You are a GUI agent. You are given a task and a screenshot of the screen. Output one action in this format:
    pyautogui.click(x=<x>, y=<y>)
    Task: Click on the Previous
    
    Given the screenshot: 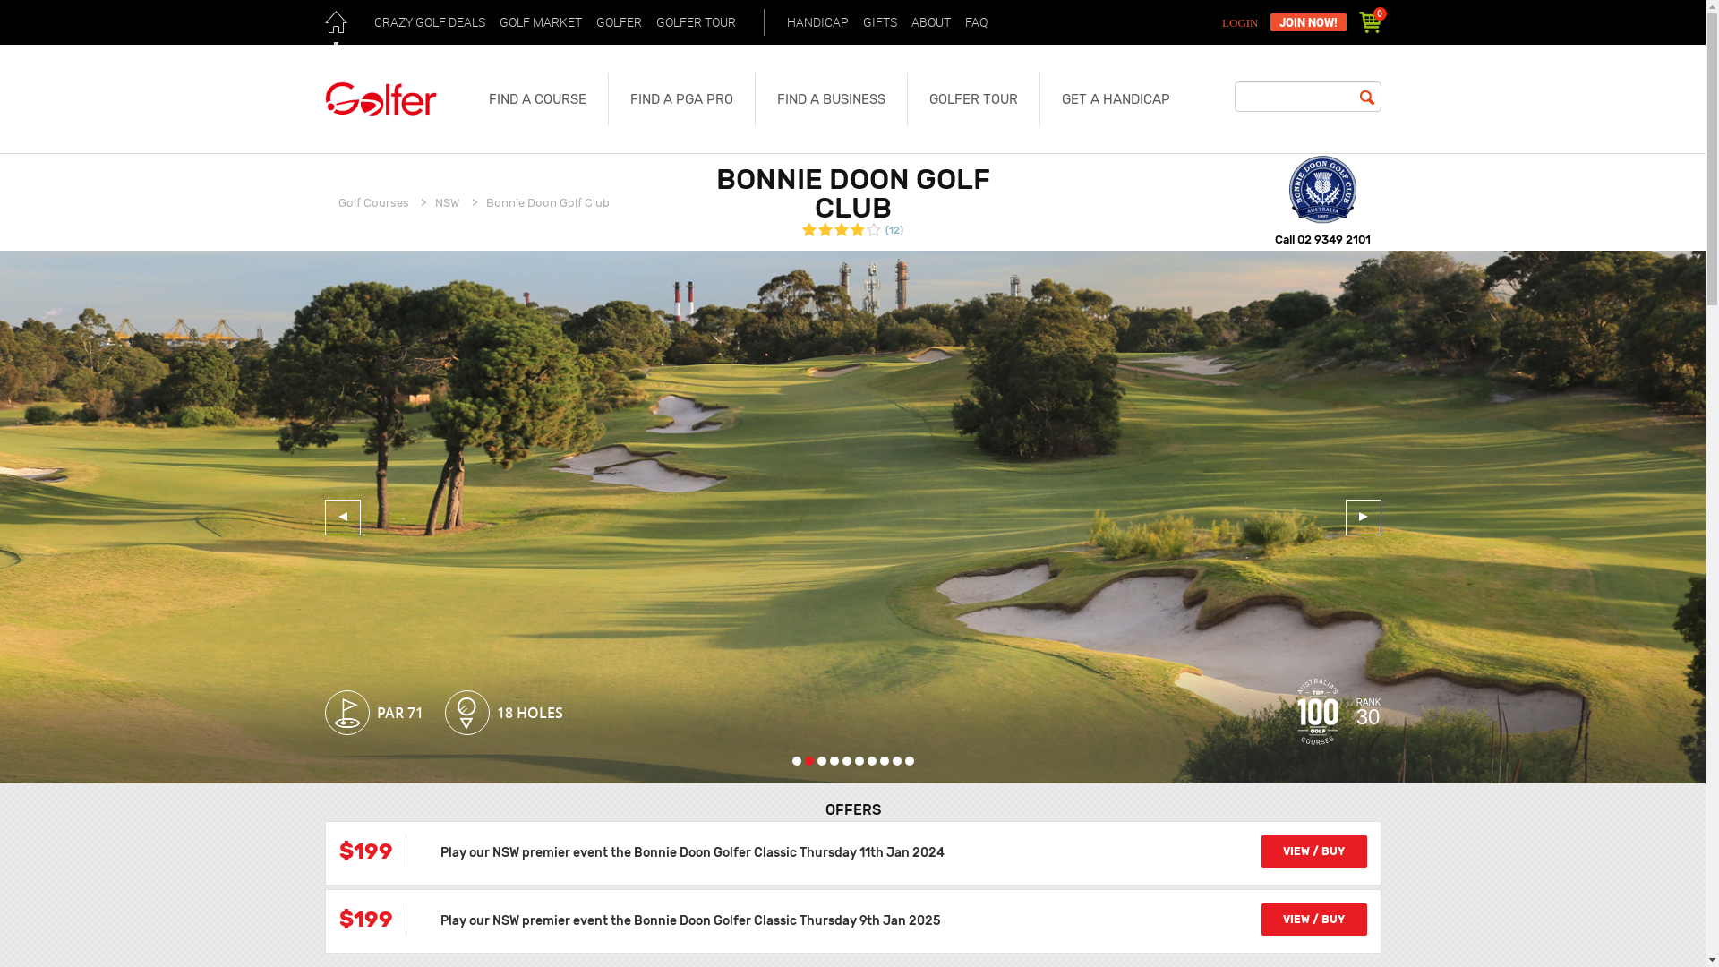 What is the action you would take?
    pyautogui.click(x=342, y=518)
    